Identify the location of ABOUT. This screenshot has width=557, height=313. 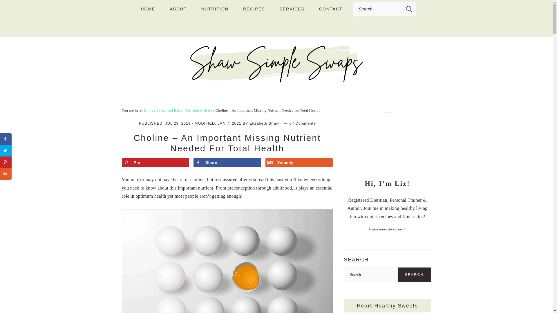
(178, 9).